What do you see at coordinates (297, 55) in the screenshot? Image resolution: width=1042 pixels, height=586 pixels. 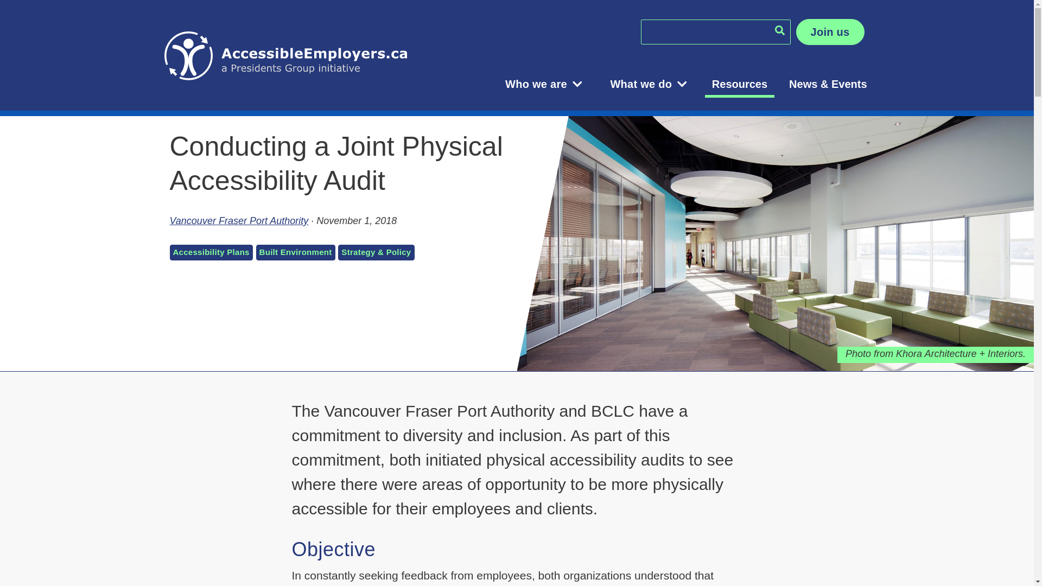 I see `AccessibleEmployers.ca` at bounding box center [297, 55].